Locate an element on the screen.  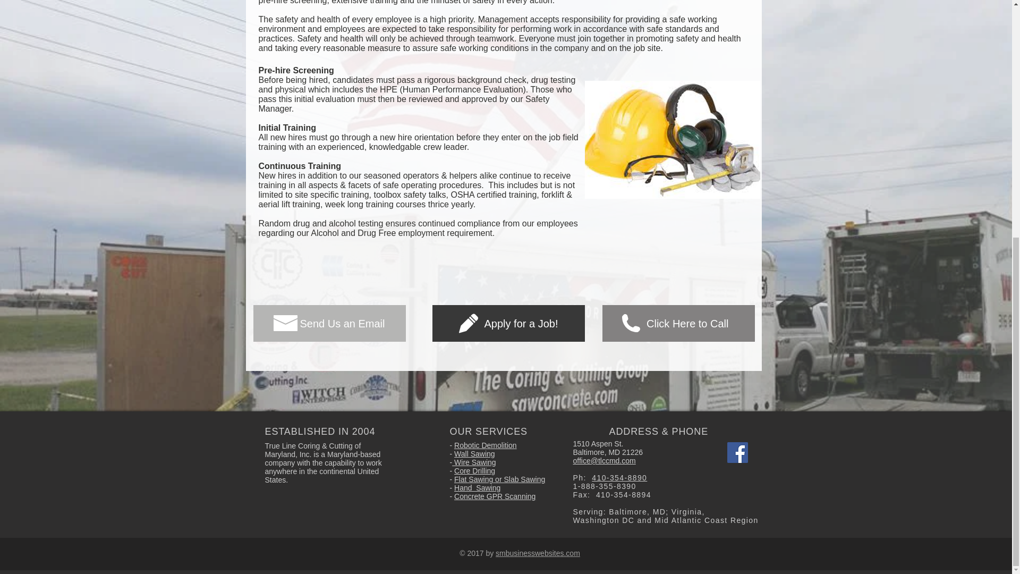
Hand  Sawing is located at coordinates (477, 488).